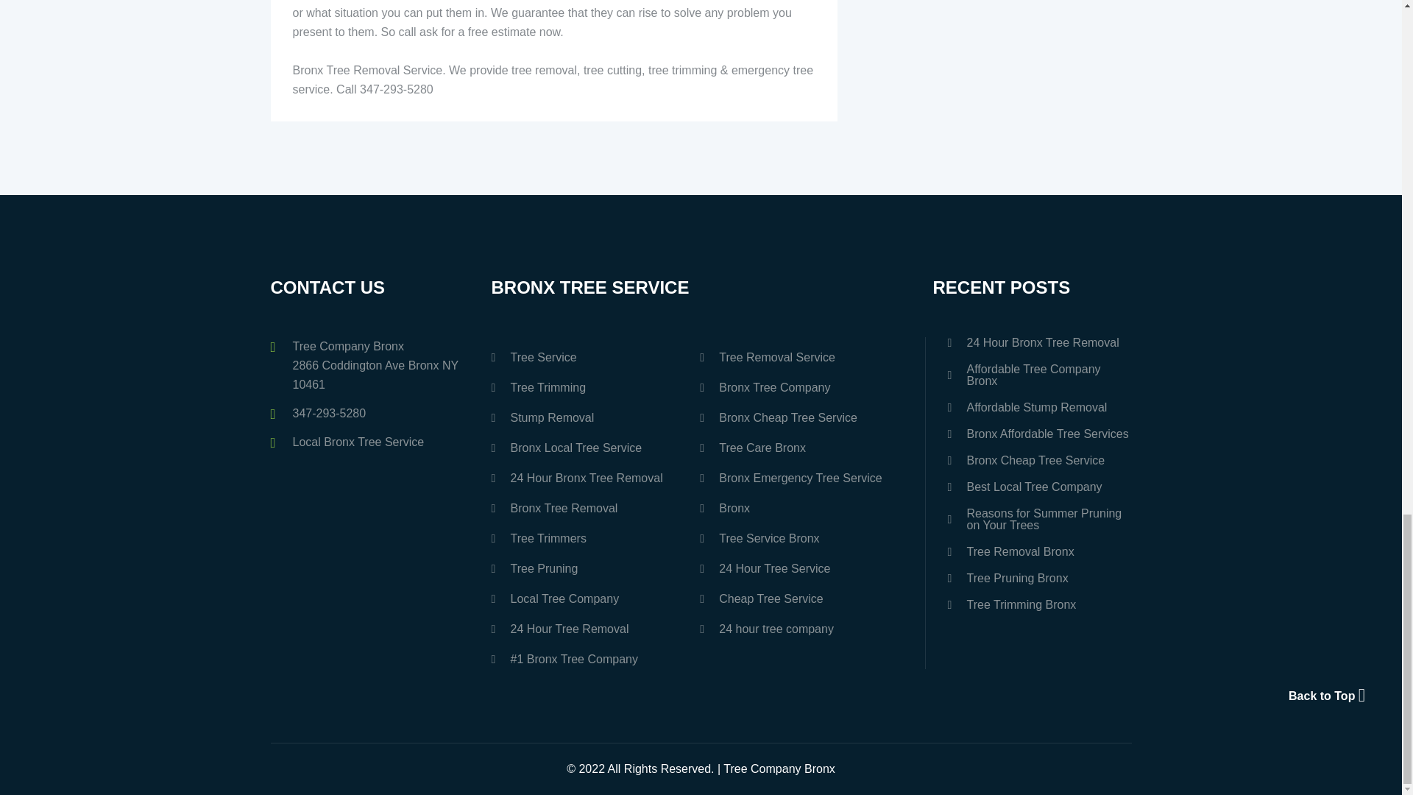  What do you see at coordinates (592, 478) in the screenshot?
I see `24 Hour Bronx Tree Removal` at bounding box center [592, 478].